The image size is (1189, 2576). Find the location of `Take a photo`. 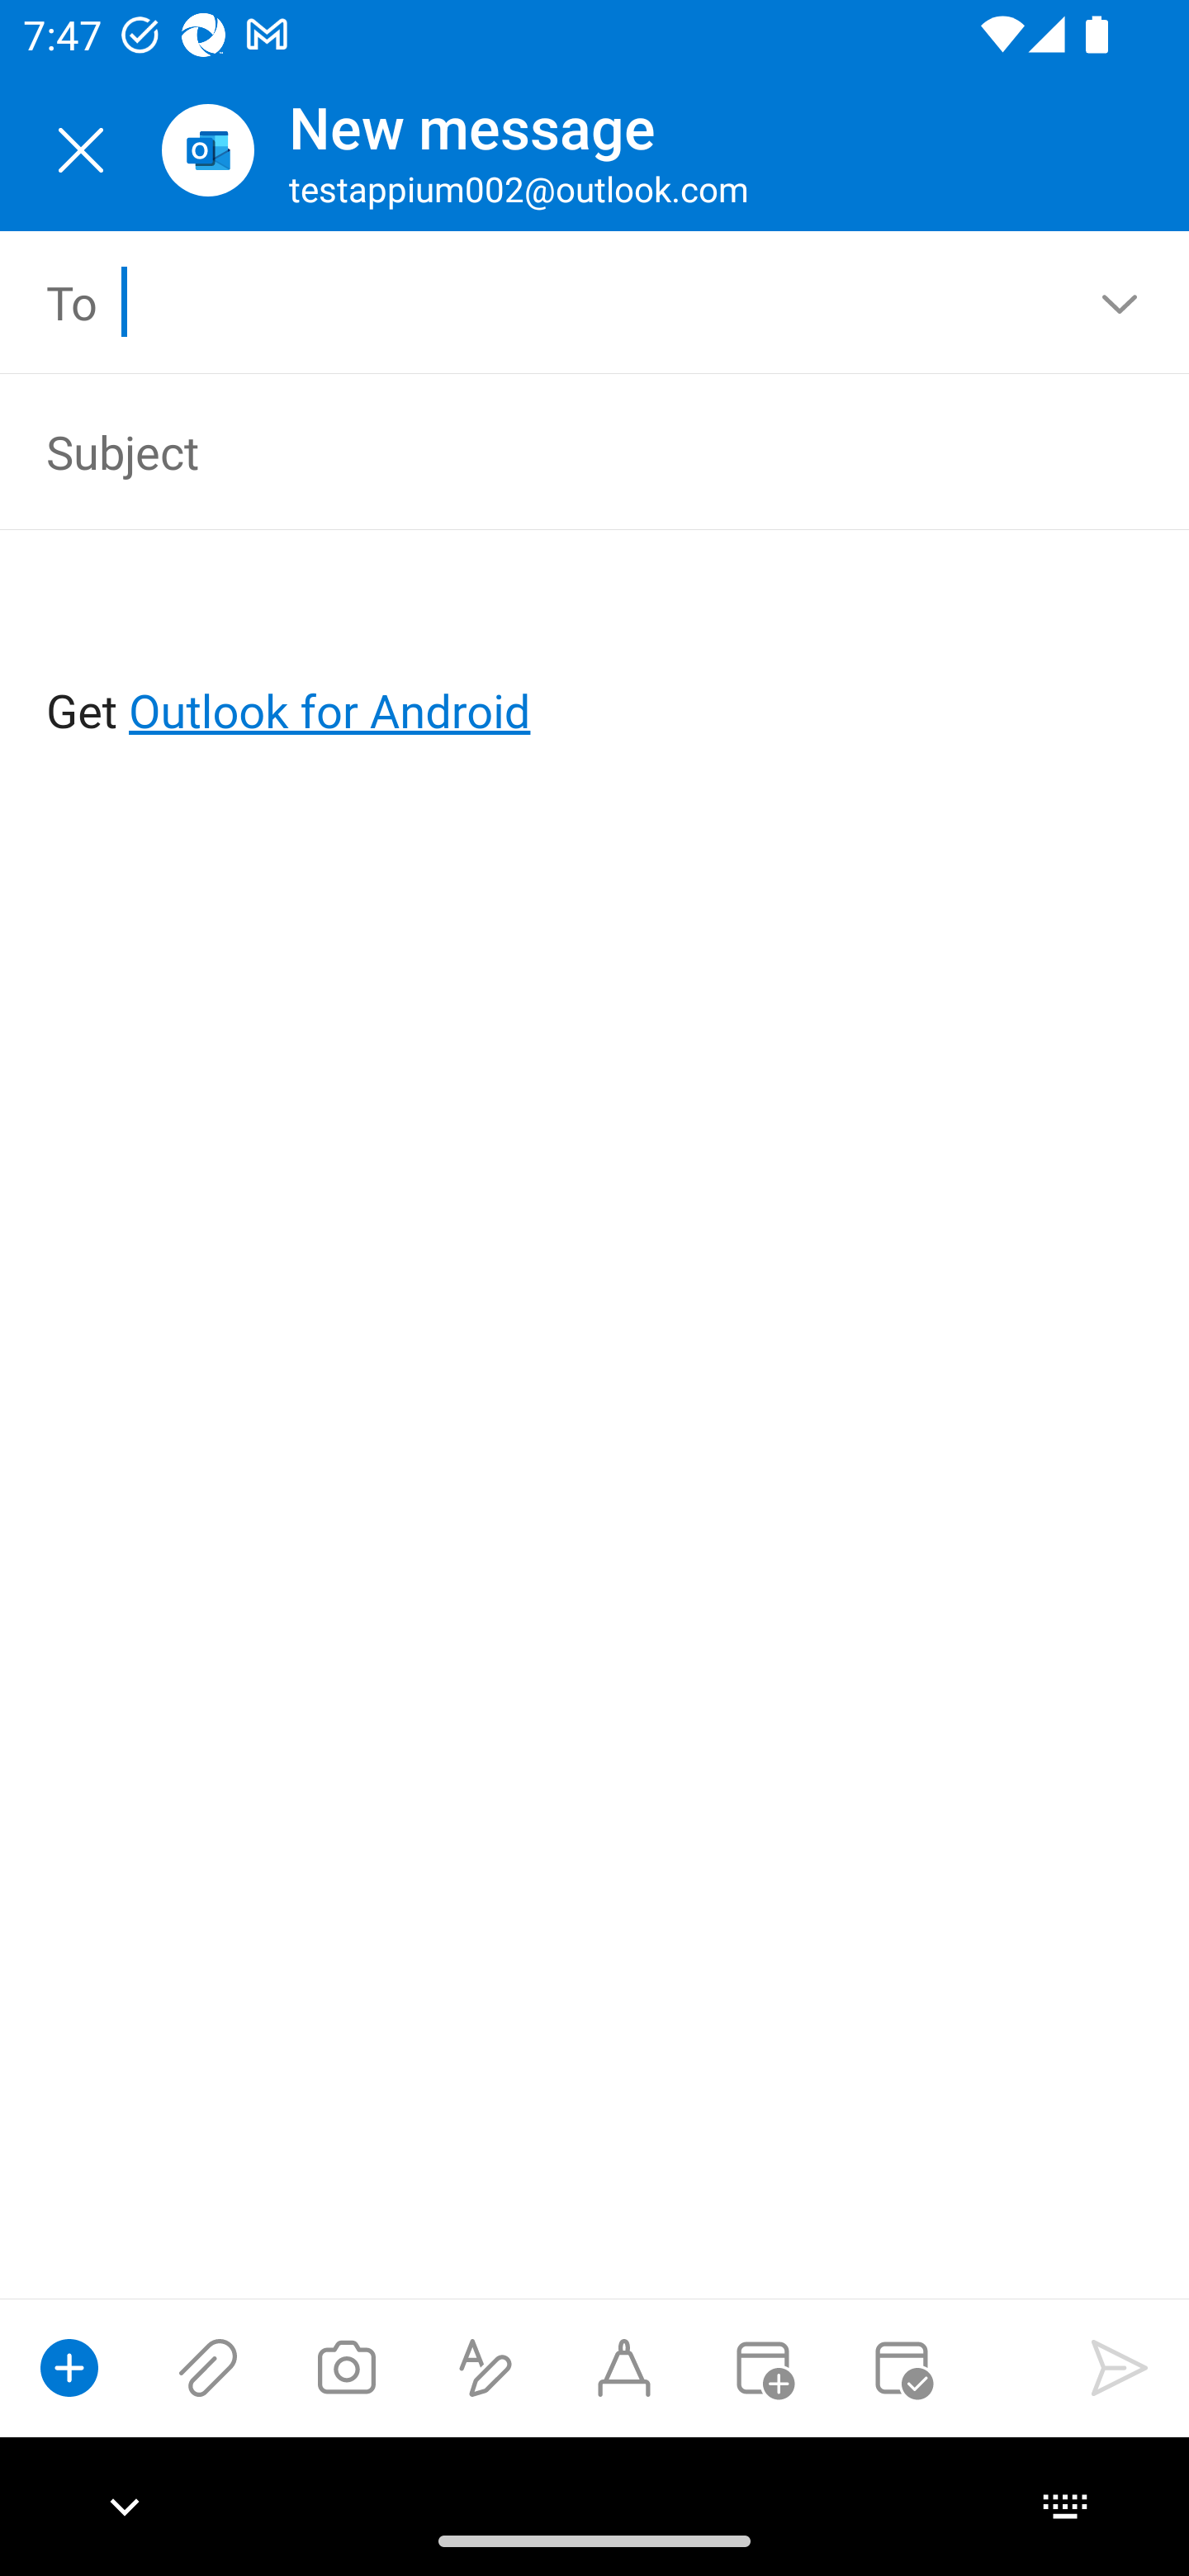

Take a photo is located at coordinates (346, 2367).